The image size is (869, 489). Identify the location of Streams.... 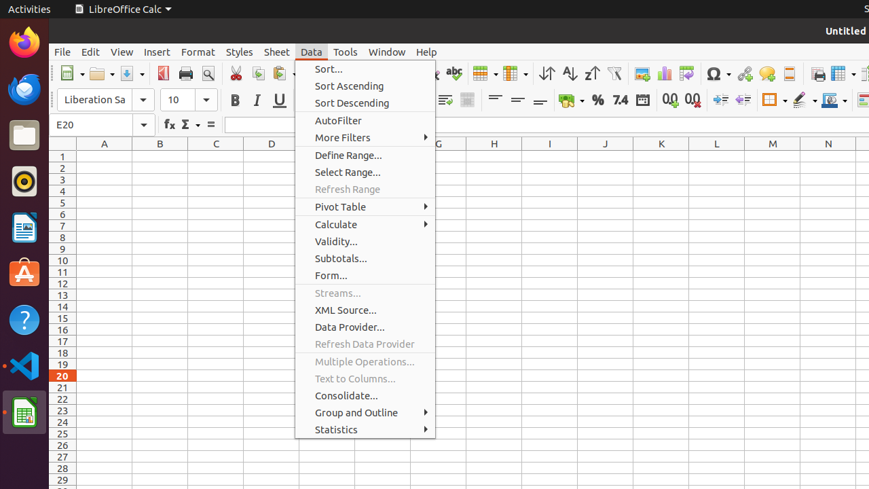
(365, 293).